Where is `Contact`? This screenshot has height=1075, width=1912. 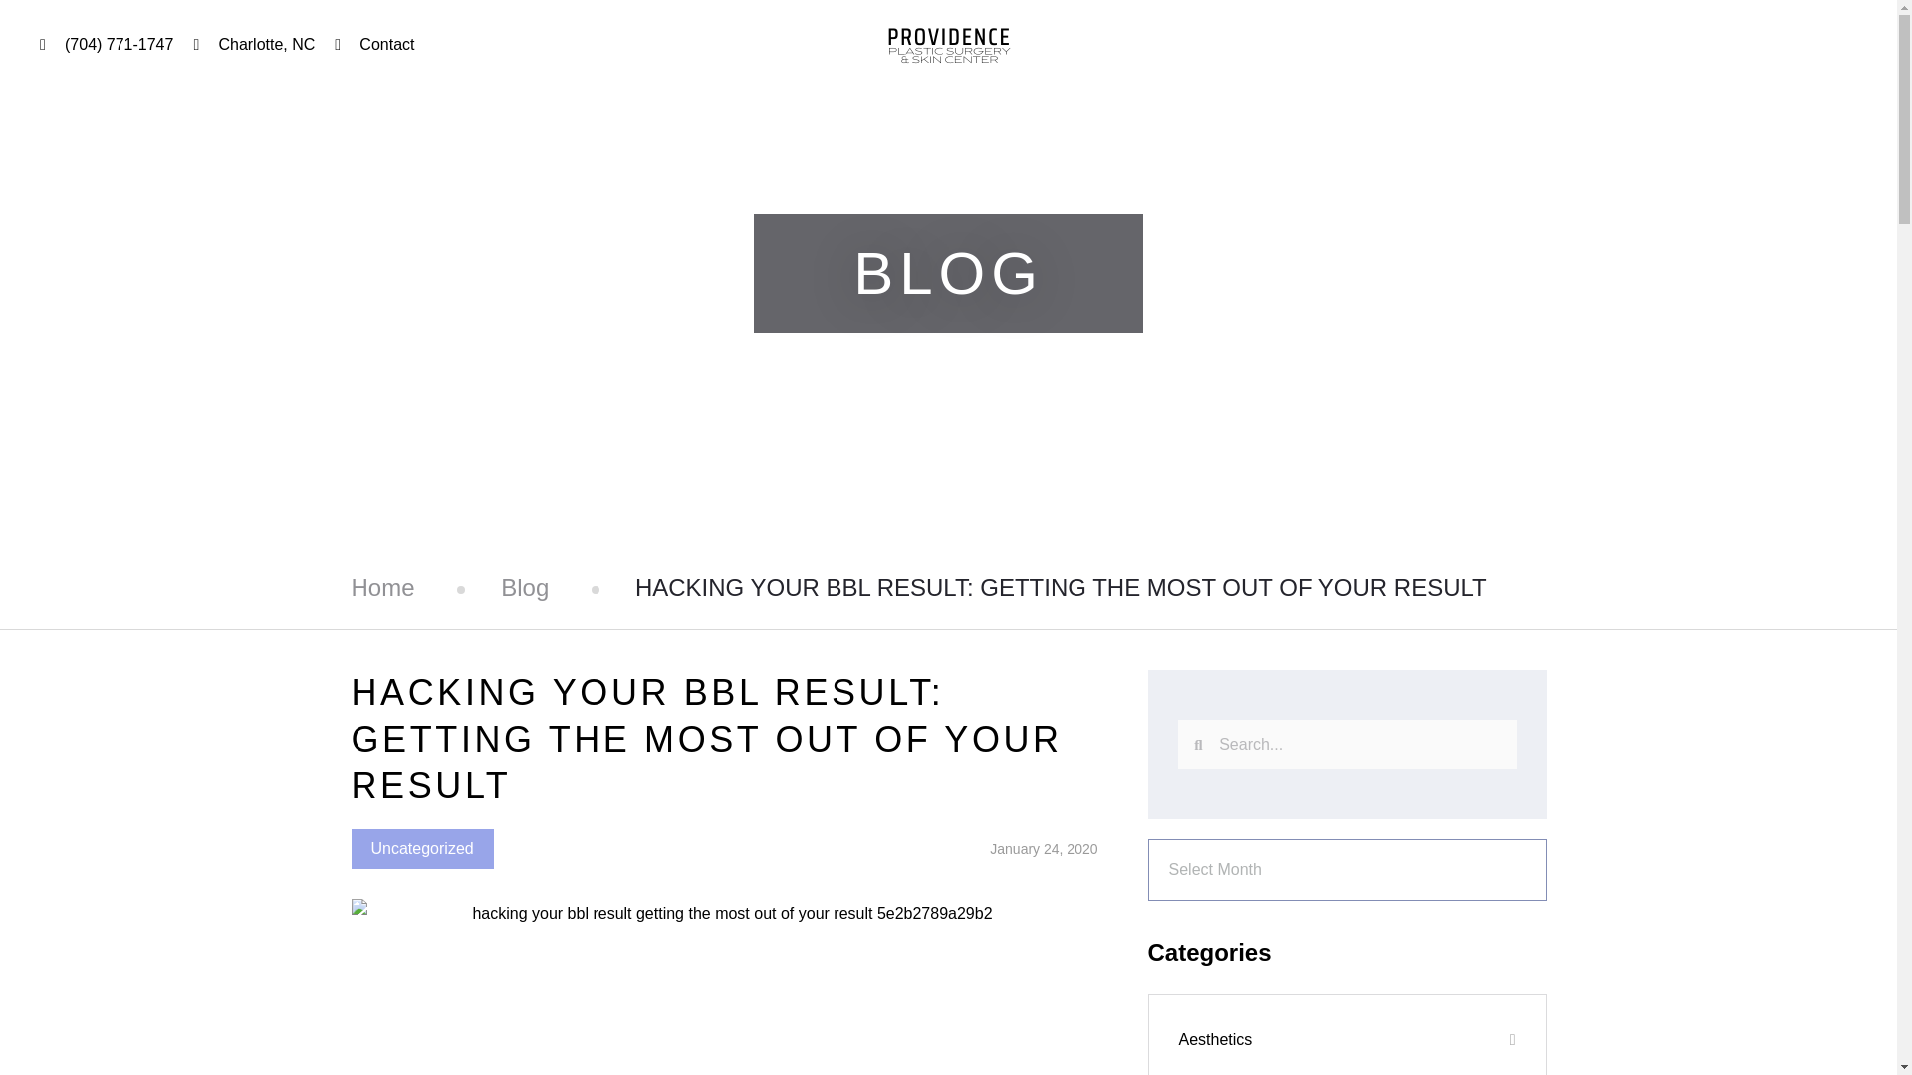
Contact is located at coordinates (374, 45).